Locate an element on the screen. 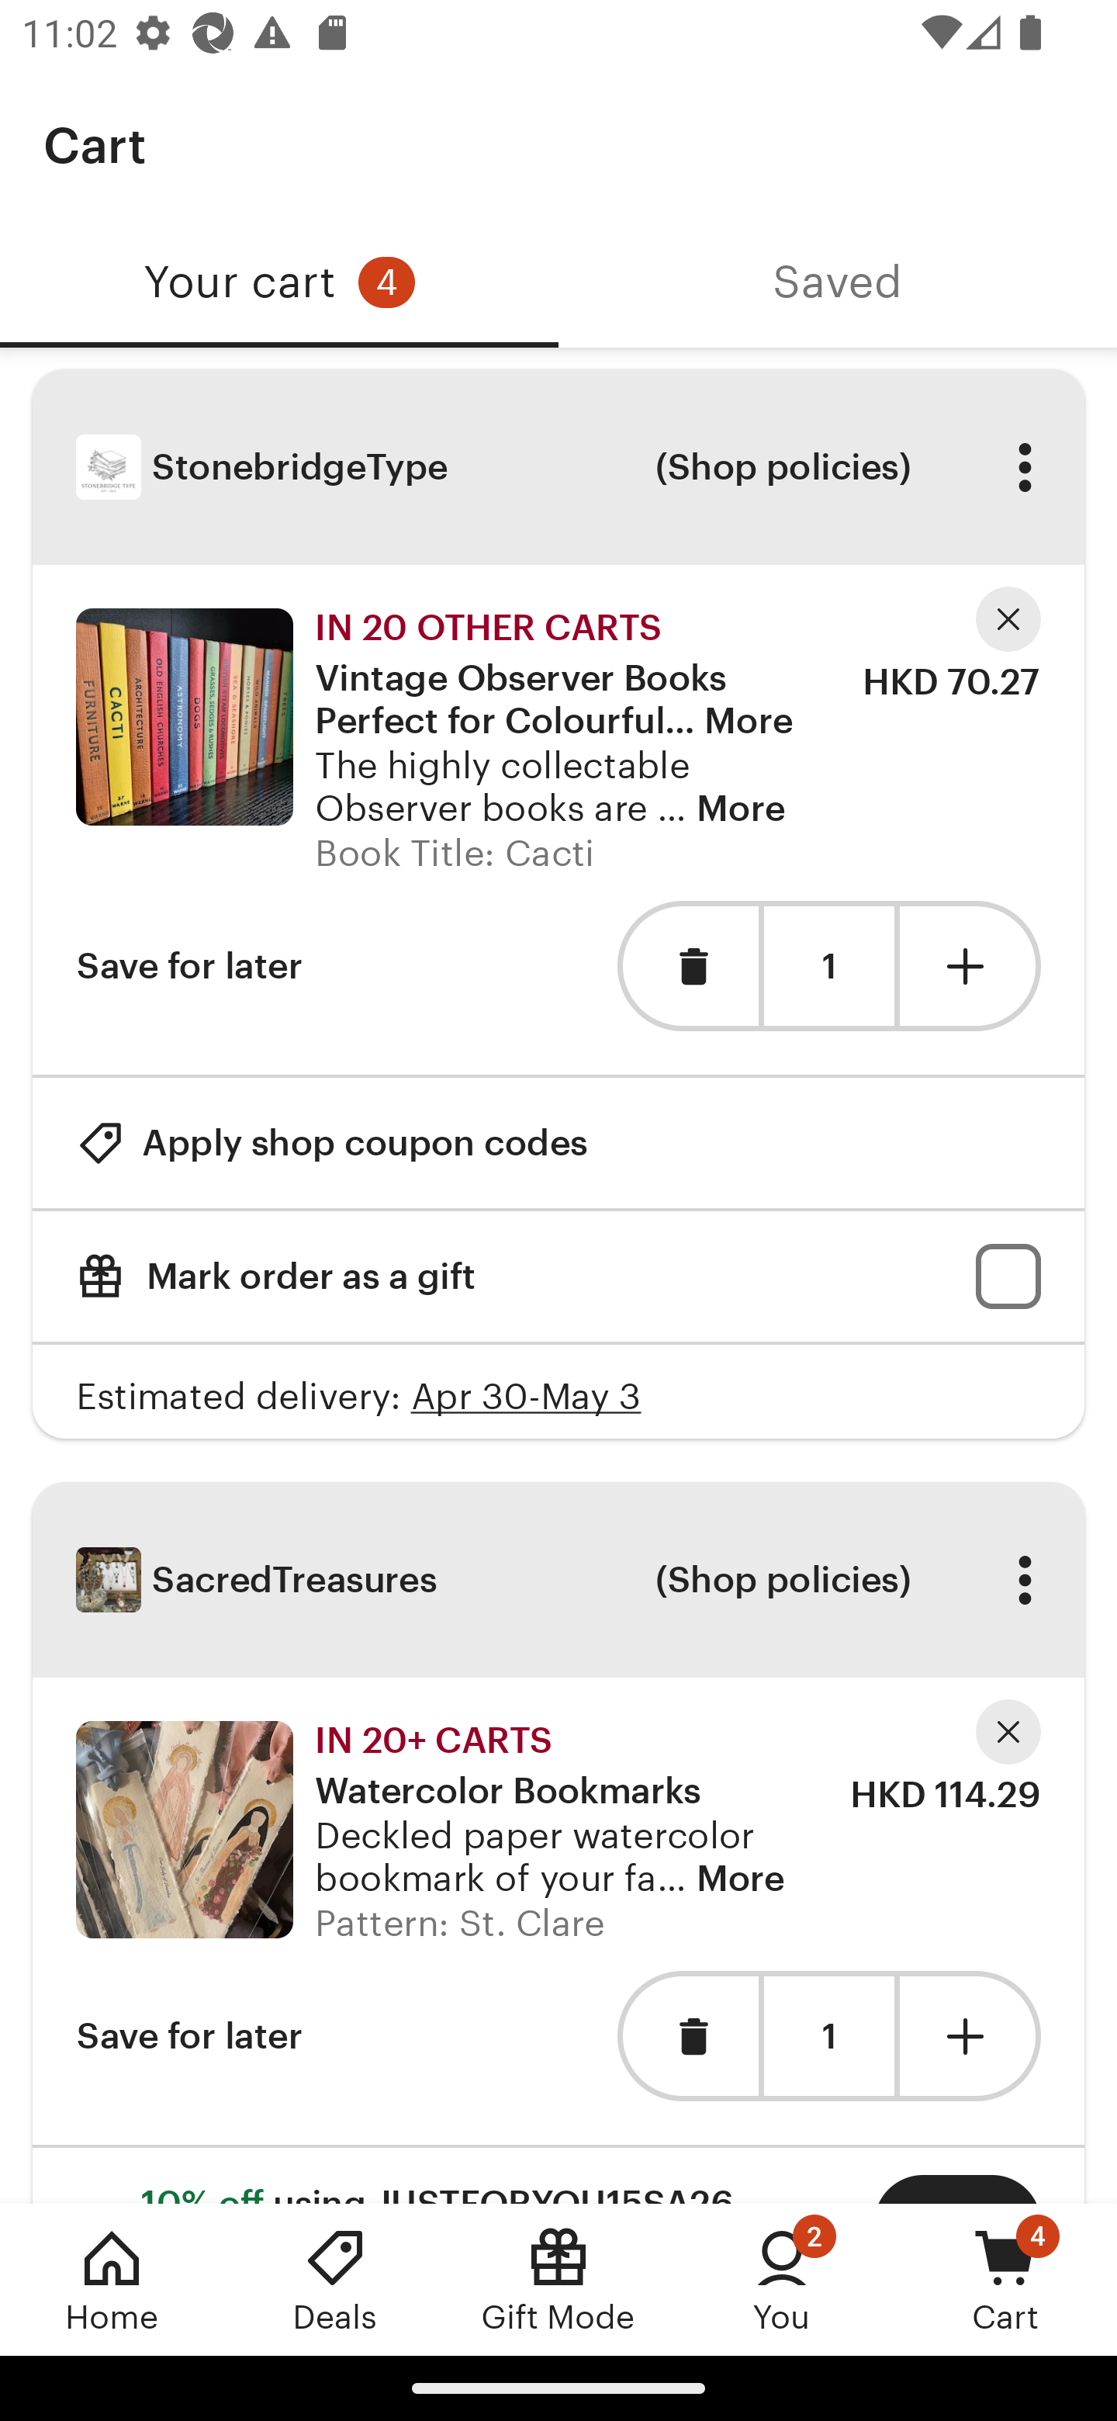 The height and width of the screenshot is (2421, 1117). (Shop policies) is located at coordinates (782, 1580).